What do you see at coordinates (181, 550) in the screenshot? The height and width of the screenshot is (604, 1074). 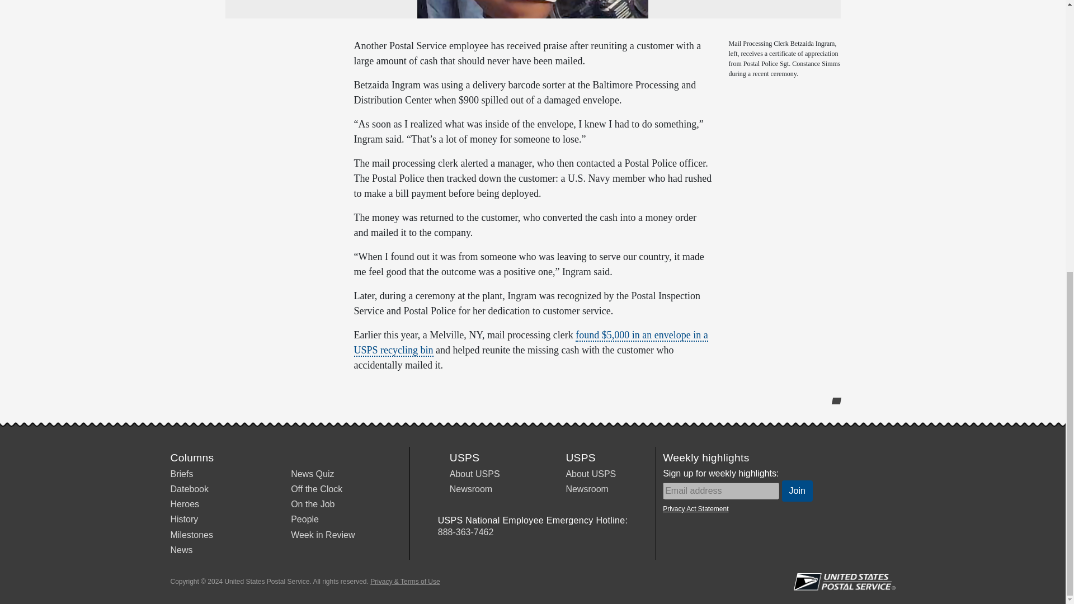 I see `News` at bounding box center [181, 550].